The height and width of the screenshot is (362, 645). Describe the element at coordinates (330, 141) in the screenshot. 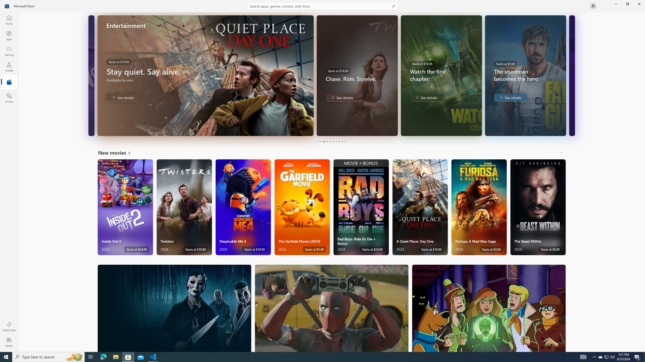

I see `Page 5` at that location.